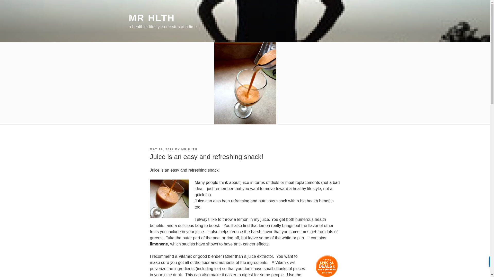 This screenshot has height=277, width=494. What do you see at coordinates (189, 149) in the screenshot?
I see `MR HLTH` at bounding box center [189, 149].